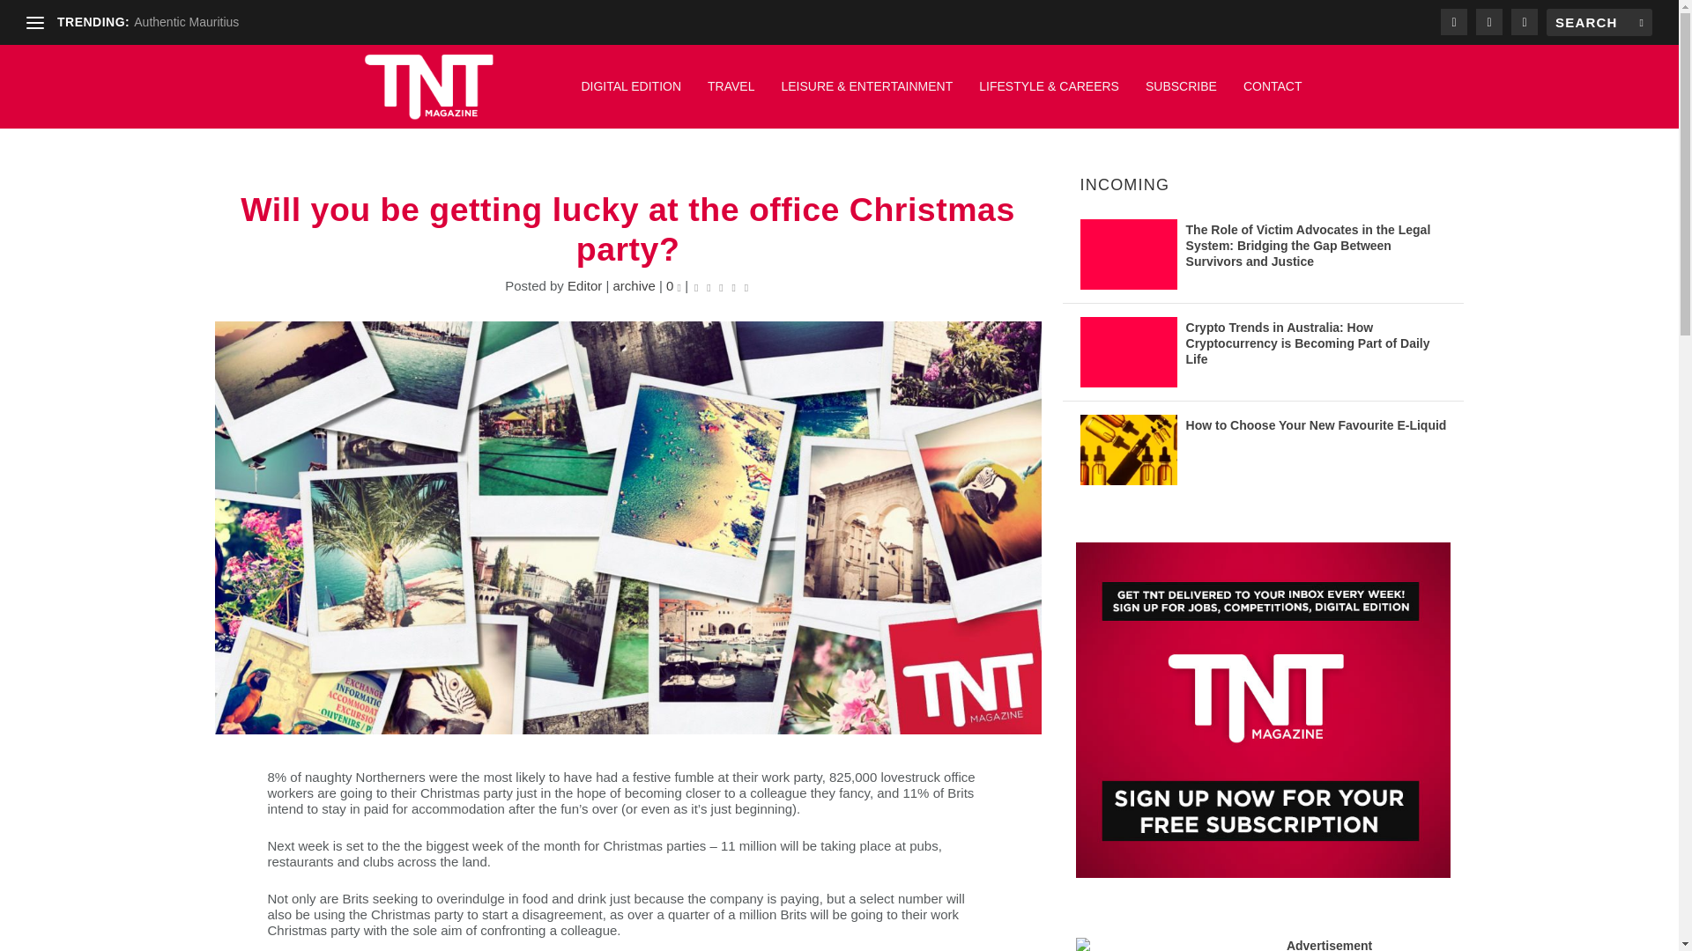  Describe the element at coordinates (631, 95) in the screenshot. I see `DIGITAL EDITION` at that location.